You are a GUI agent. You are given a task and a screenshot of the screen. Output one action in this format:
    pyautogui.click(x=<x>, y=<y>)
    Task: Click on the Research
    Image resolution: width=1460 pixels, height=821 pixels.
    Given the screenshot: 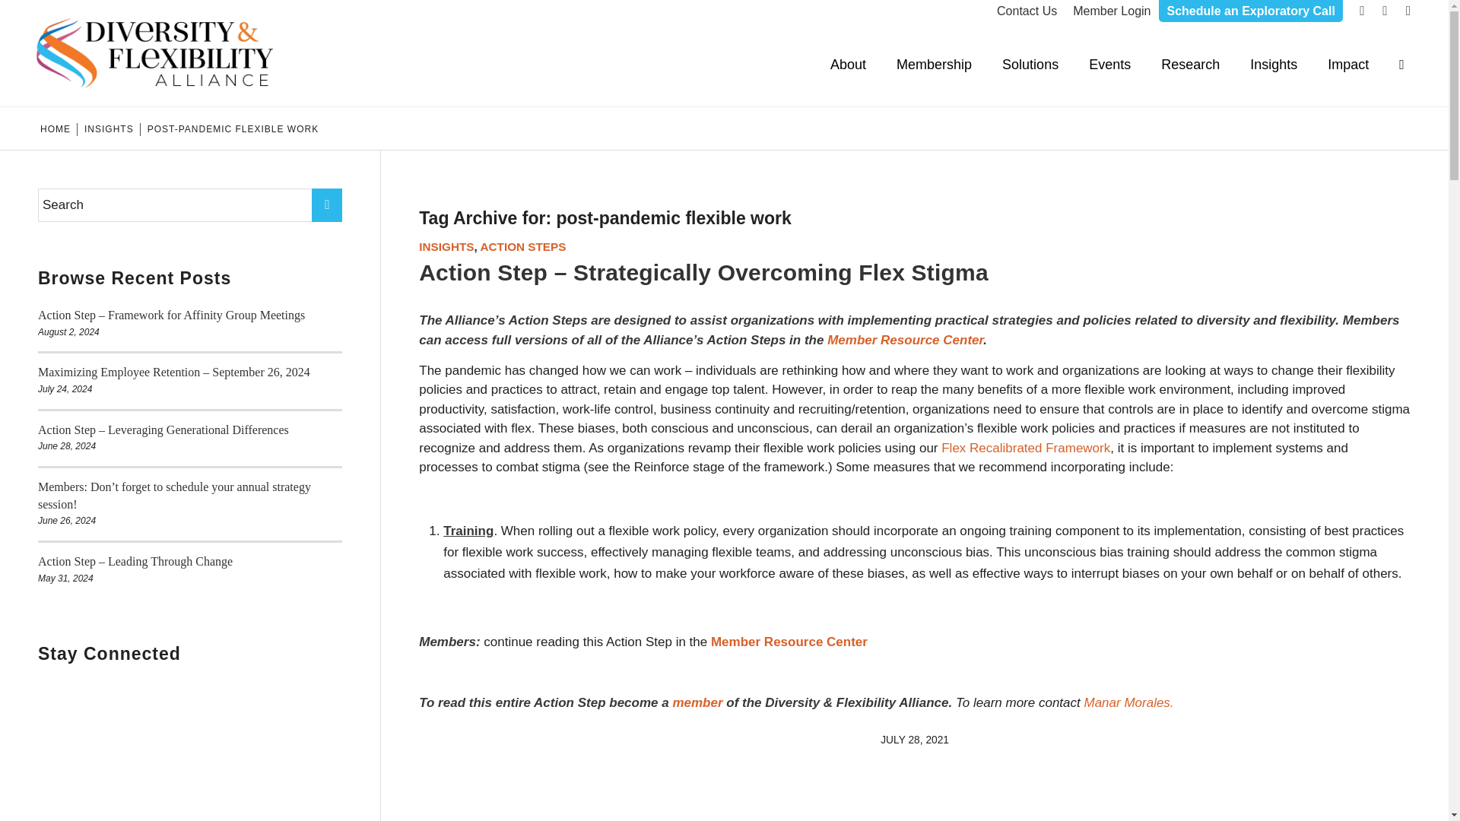 What is the action you would take?
    pyautogui.click(x=1191, y=65)
    